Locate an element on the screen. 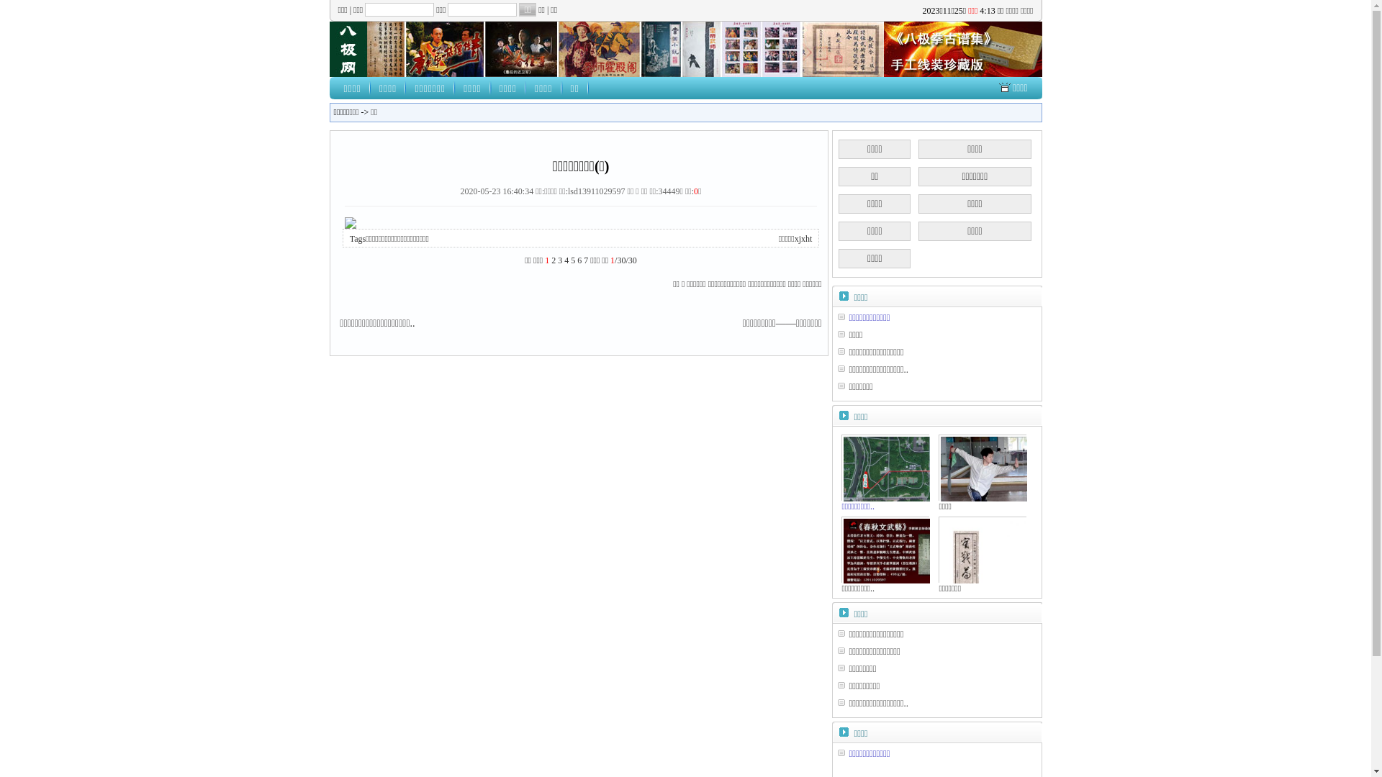 This screenshot has height=777, width=1382. xjxht is located at coordinates (803, 239).